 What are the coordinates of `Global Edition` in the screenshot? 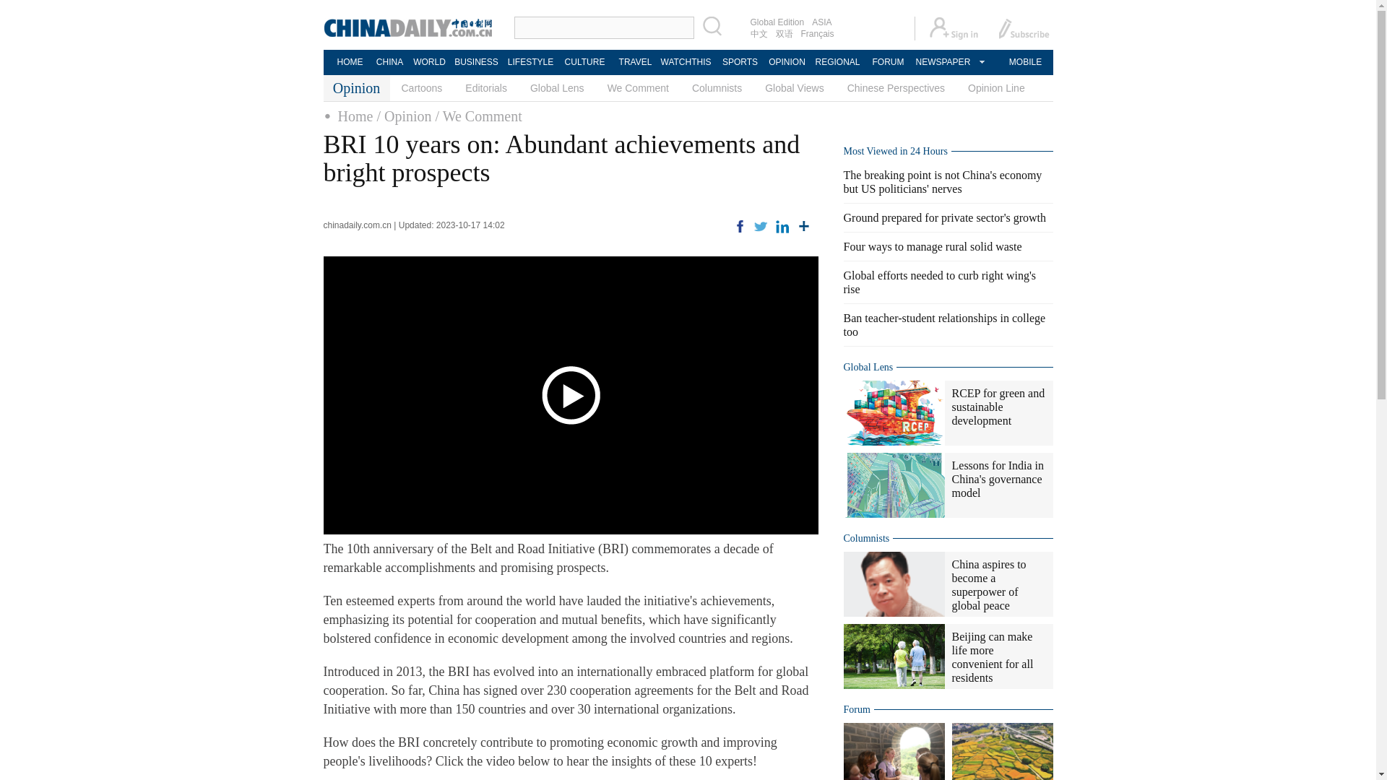 It's located at (777, 22).